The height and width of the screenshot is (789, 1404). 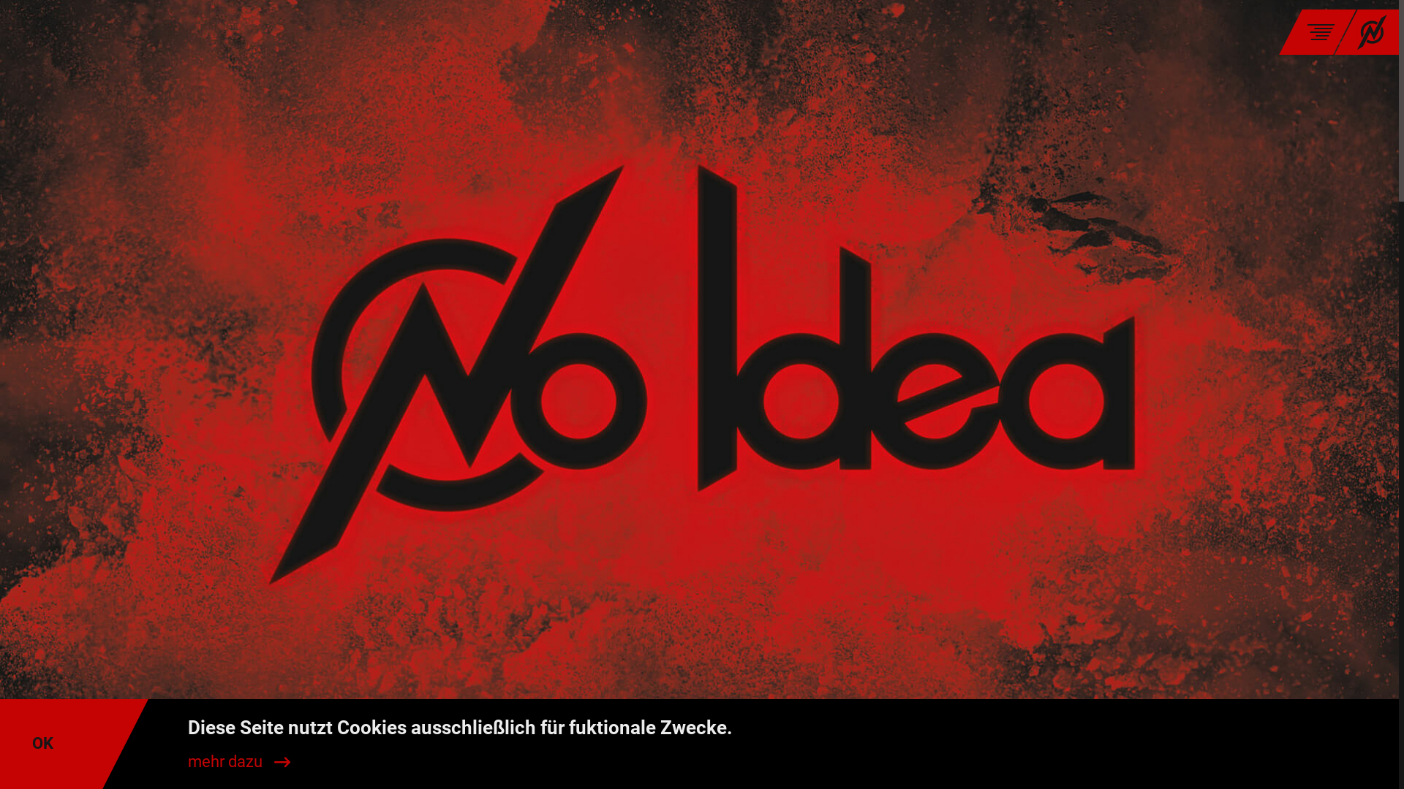 What do you see at coordinates (1362, 32) in the screenshot?
I see `zur Startseite` at bounding box center [1362, 32].